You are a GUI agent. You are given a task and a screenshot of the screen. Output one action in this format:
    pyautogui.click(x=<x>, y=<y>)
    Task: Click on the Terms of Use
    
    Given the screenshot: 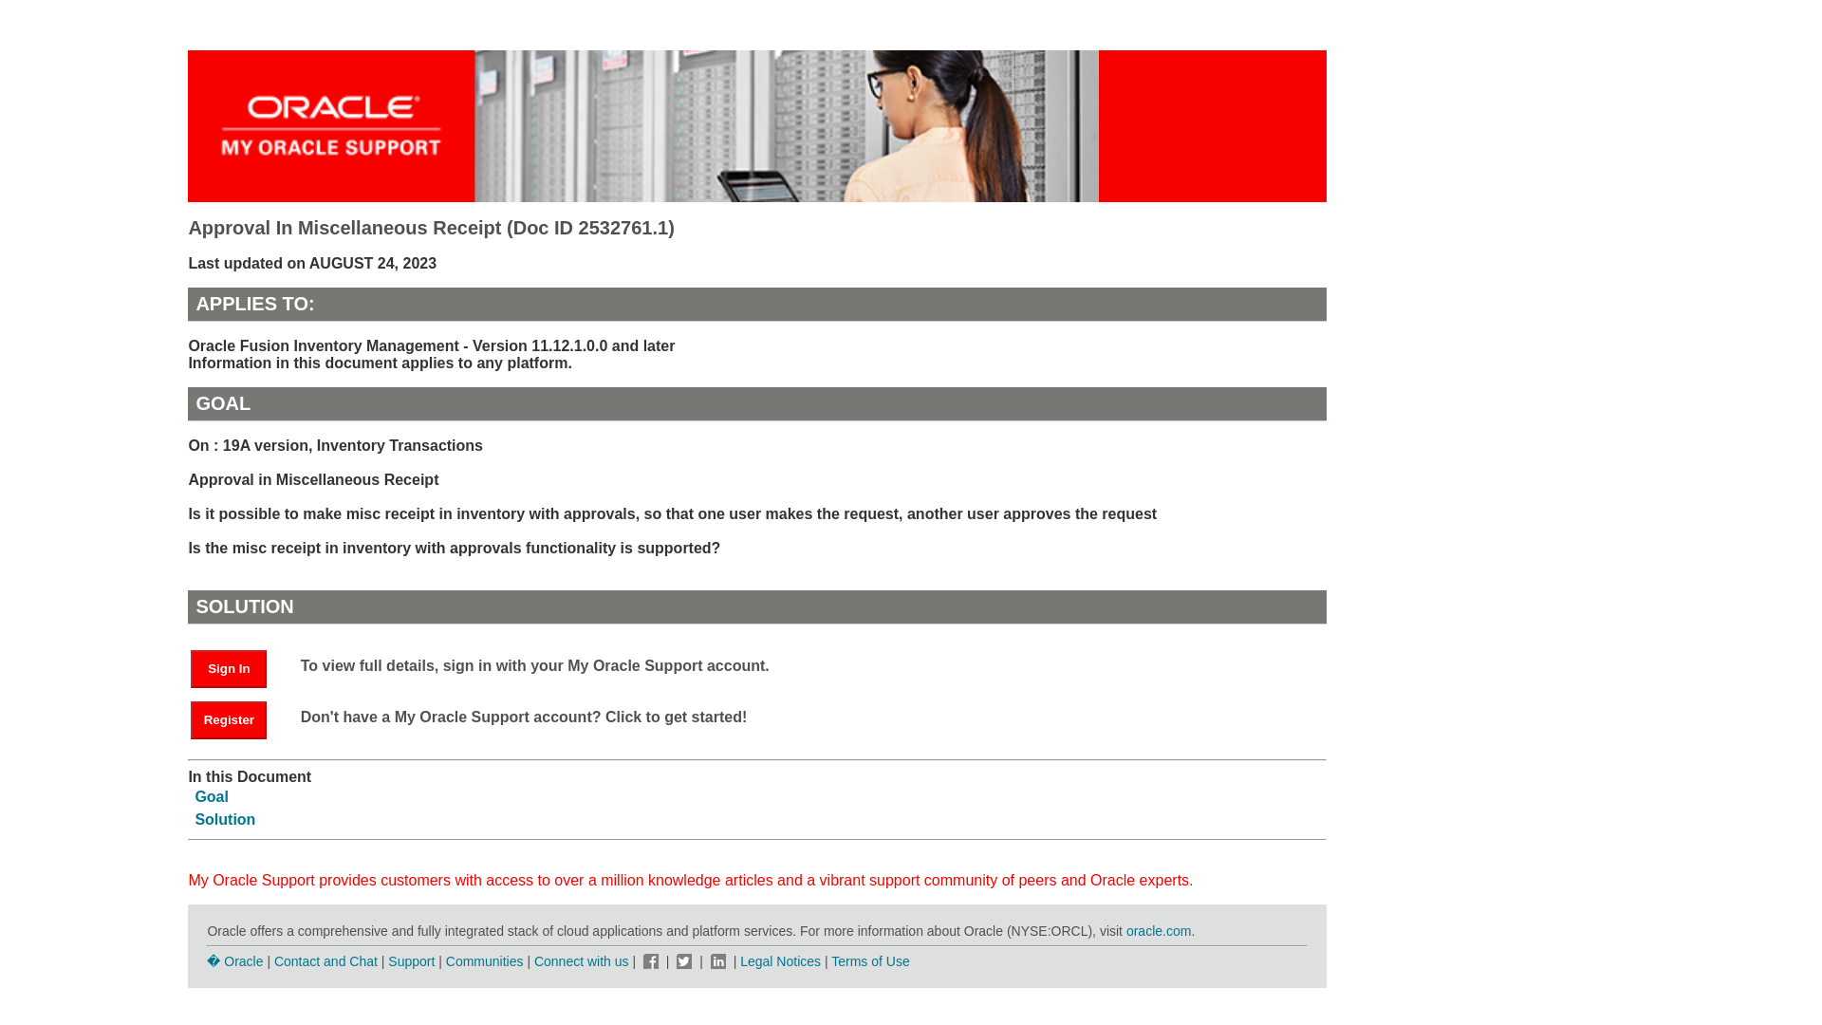 What is the action you would take?
    pyautogui.click(x=869, y=960)
    